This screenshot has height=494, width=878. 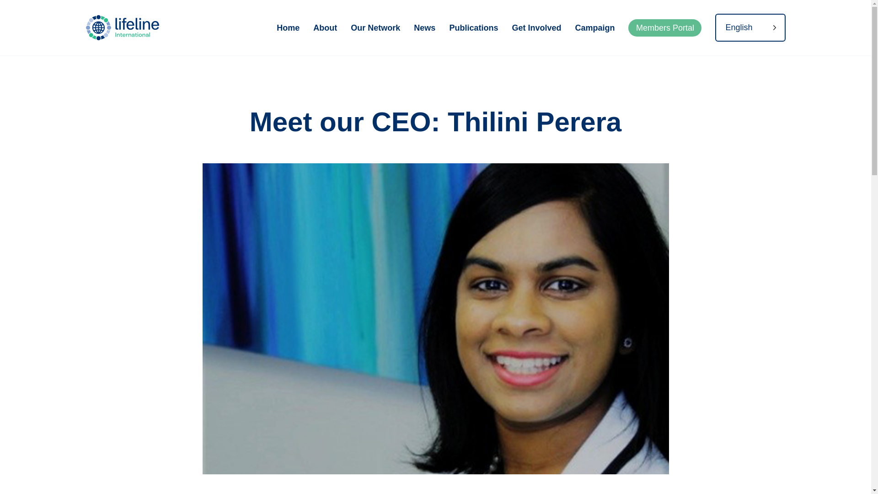 What do you see at coordinates (325, 27) in the screenshot?
I see `About` at bounding box center [325, 27].